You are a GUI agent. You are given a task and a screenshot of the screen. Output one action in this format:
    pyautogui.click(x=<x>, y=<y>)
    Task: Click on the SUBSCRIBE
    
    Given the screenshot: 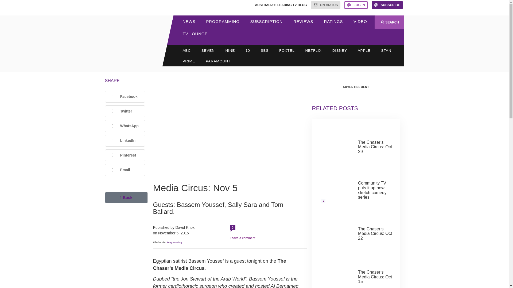 What is the action you would take?
    pyautogui.click(x=387, y=5)
    